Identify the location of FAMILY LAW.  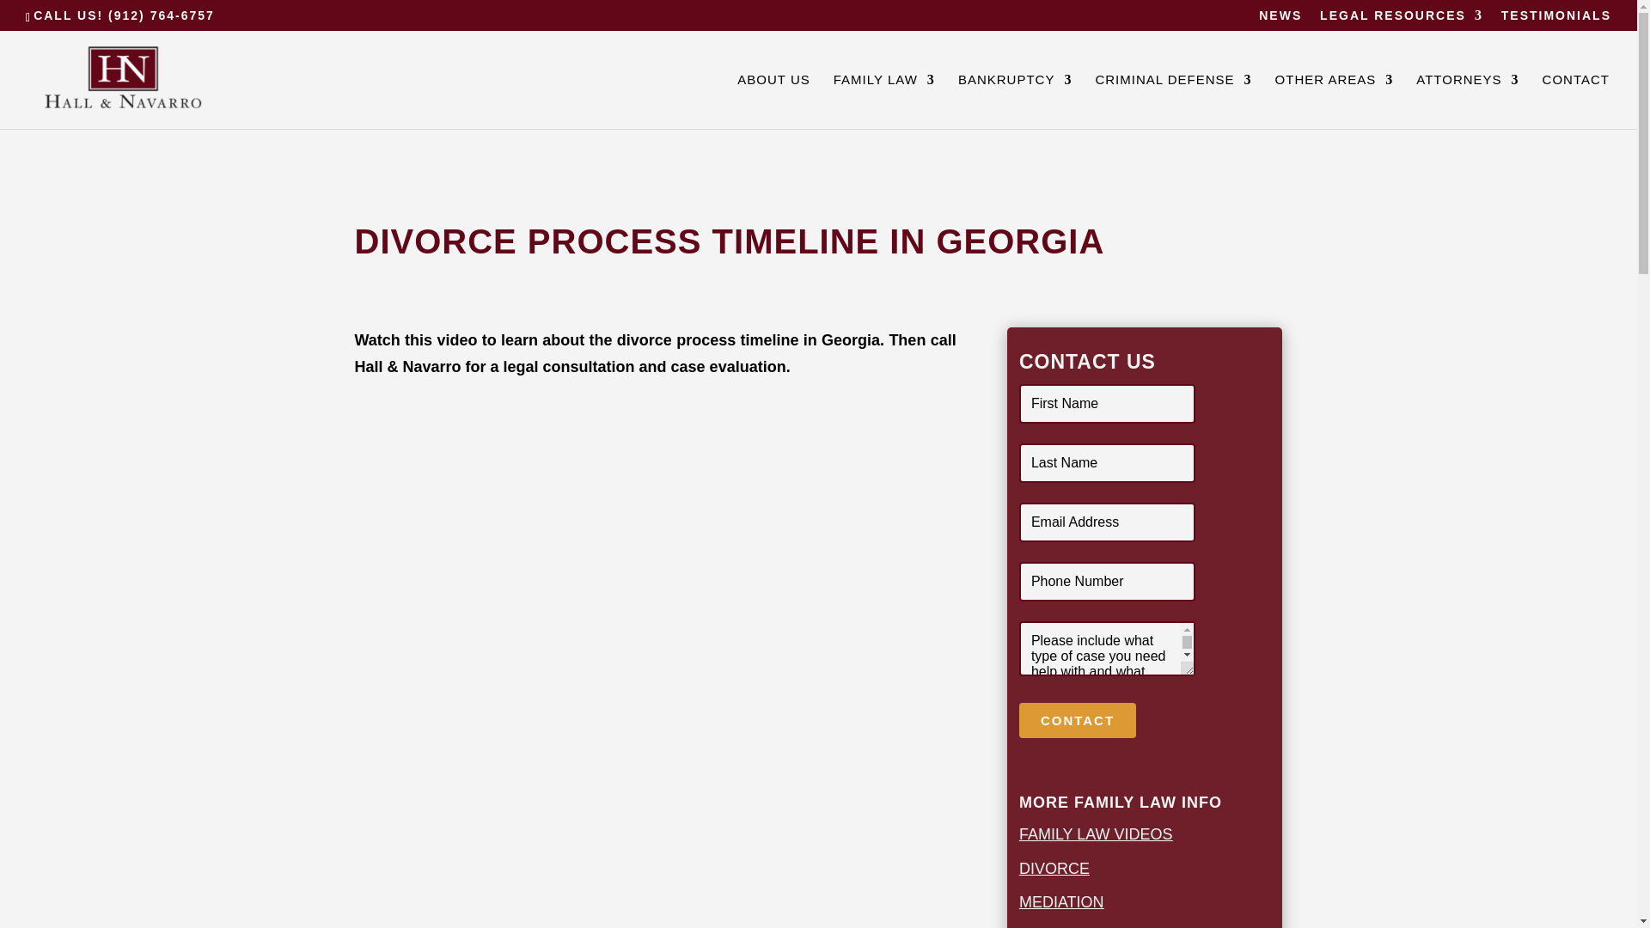
(883, 101).